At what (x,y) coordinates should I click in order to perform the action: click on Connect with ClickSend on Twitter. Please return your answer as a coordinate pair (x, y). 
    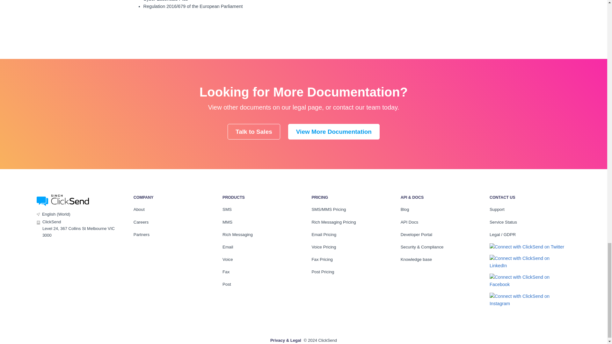
    Looking at the image, I should click on (527, 247).